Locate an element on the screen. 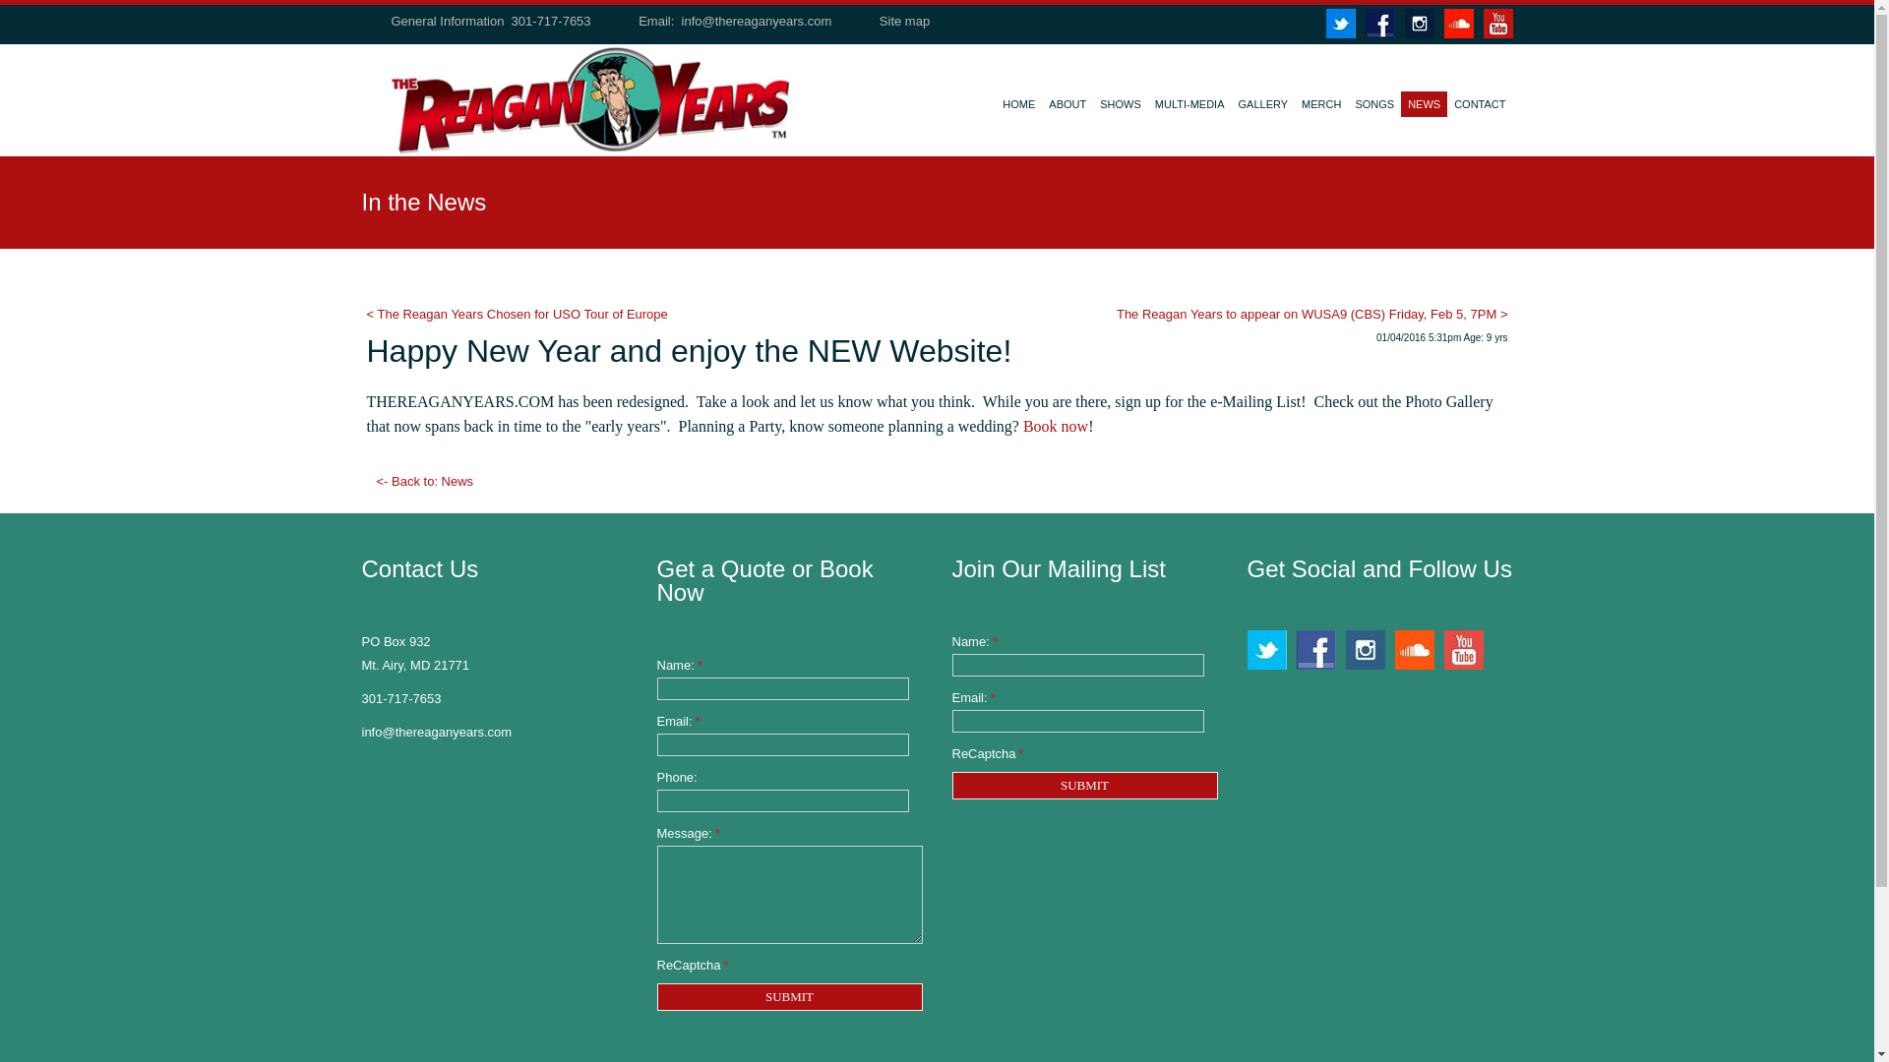 The width and height of the screenshot is (1889, 1062). Submit is located at coordinates (1084, 786).